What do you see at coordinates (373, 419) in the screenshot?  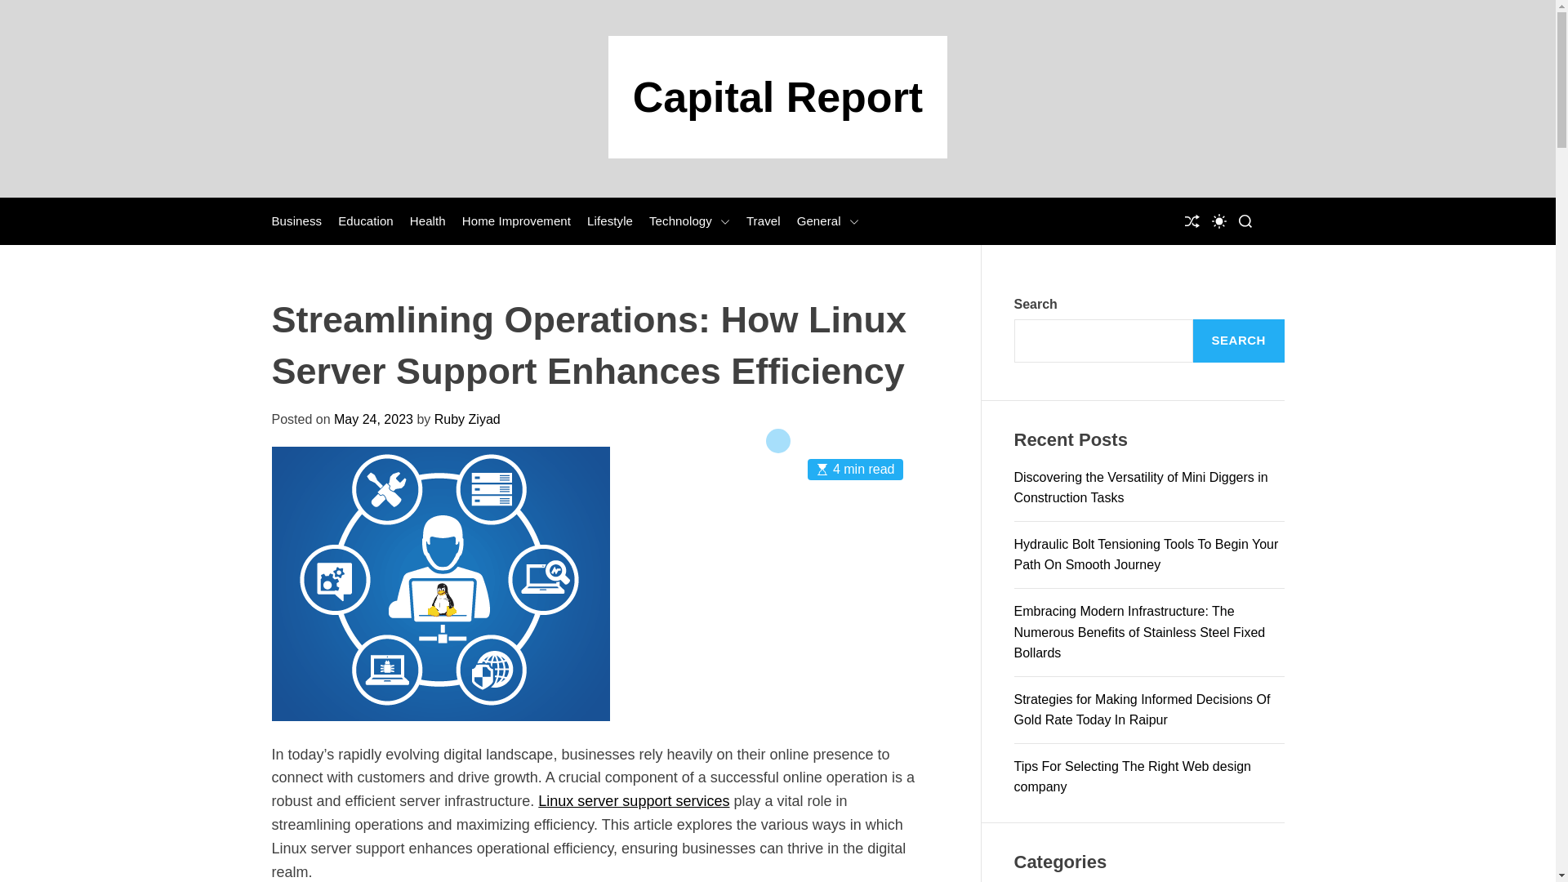 I see `May 24, 2023` at bounding box center [373, 419].